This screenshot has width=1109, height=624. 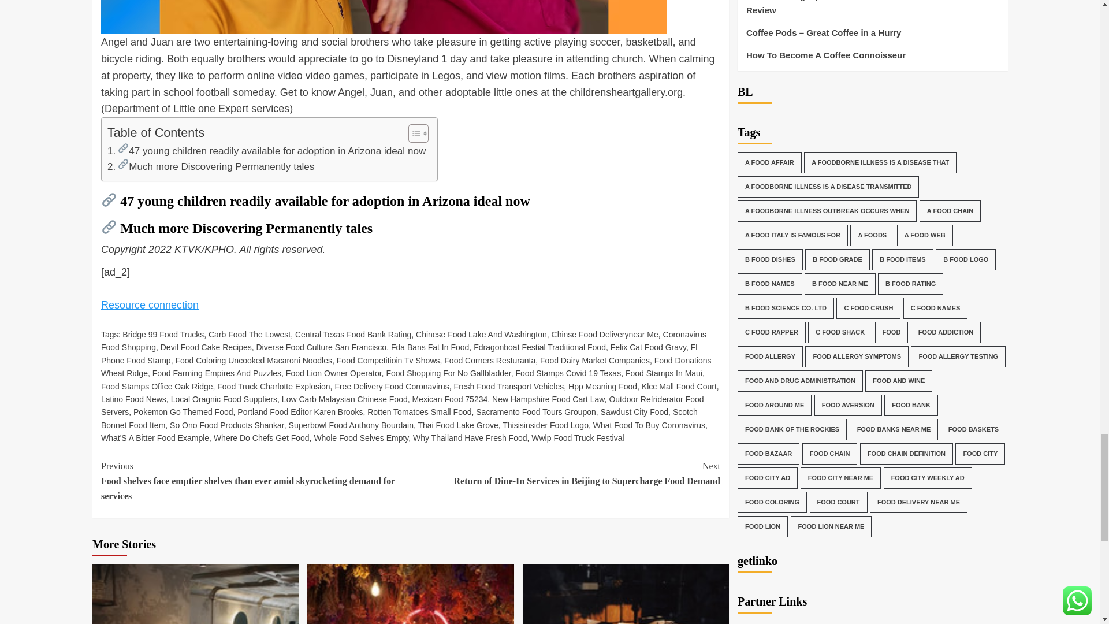 What do you see at coordinates (353, 335) in the screenshot?
I see `Central Texas Food Bank Rating` at bounding box center [353, 335].